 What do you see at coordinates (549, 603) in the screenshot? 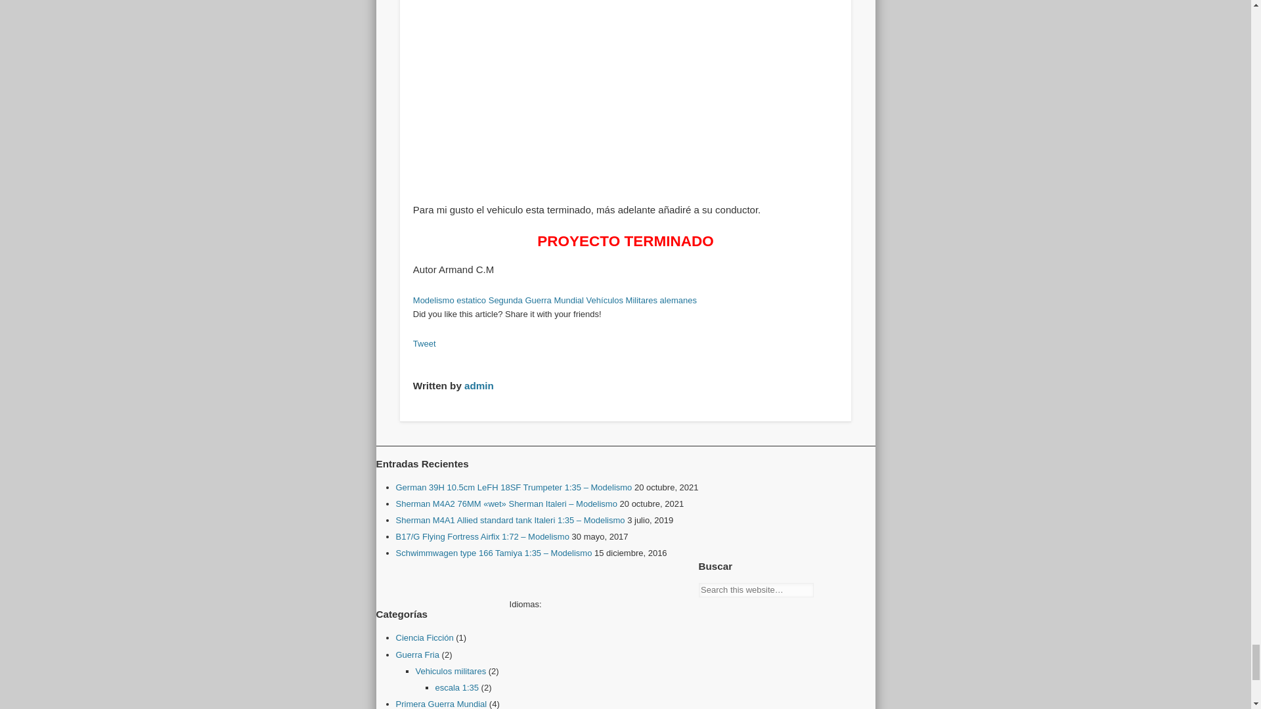
I see `English` at bounding box center [549, 603].